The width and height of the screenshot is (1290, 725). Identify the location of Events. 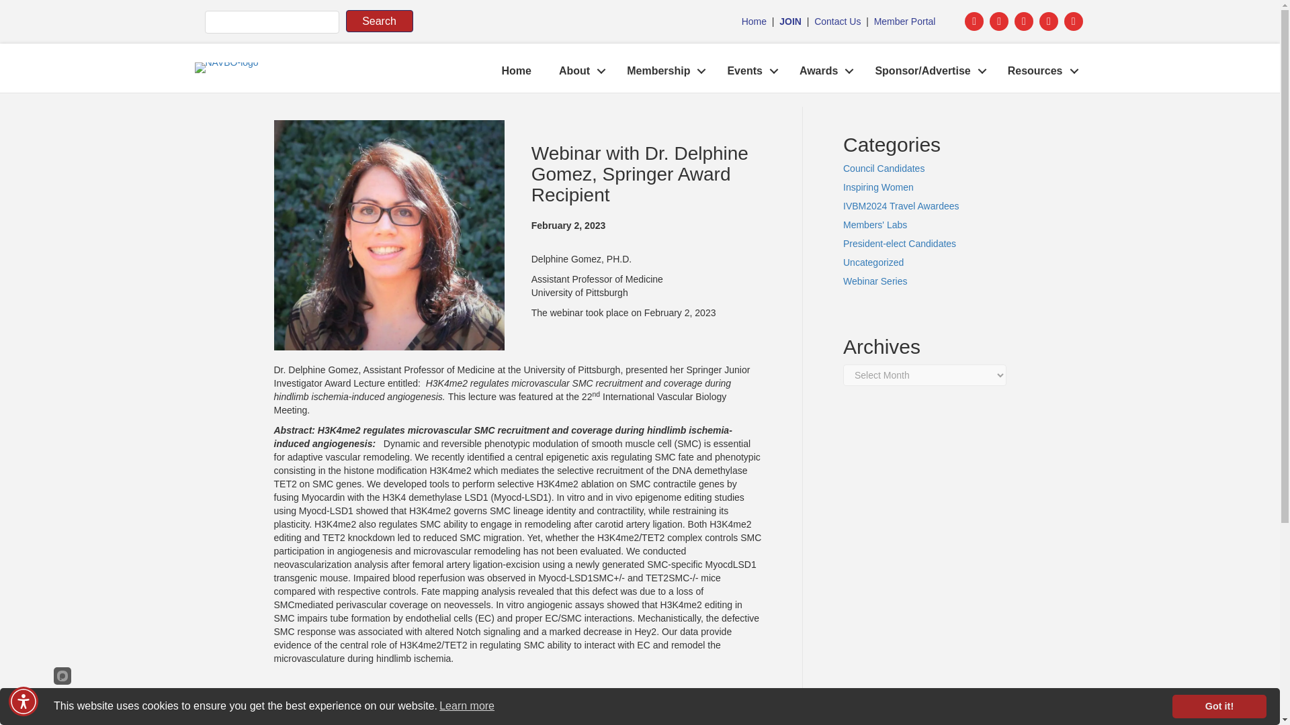
(748, 71).